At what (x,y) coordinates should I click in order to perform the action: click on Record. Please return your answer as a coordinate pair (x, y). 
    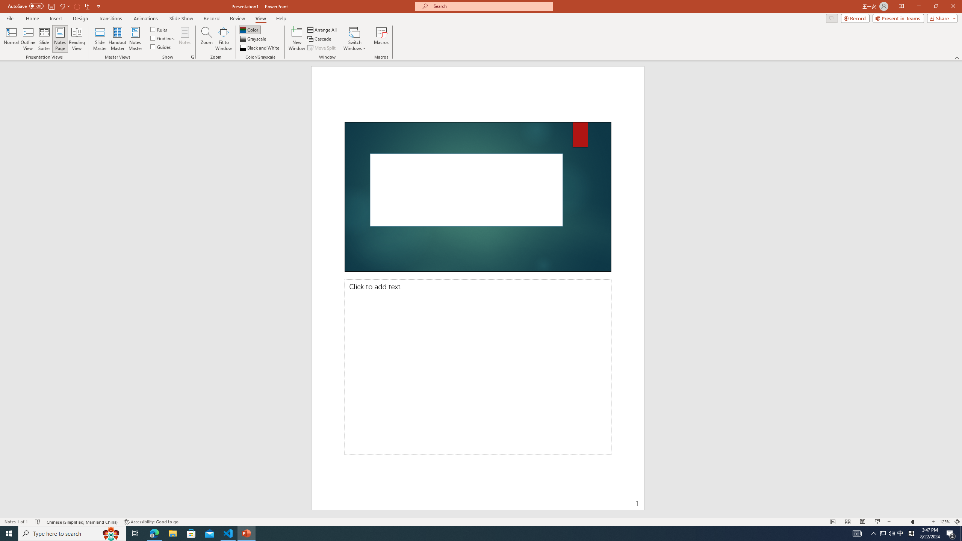
    Looking at the image, I should click on (855, 18).